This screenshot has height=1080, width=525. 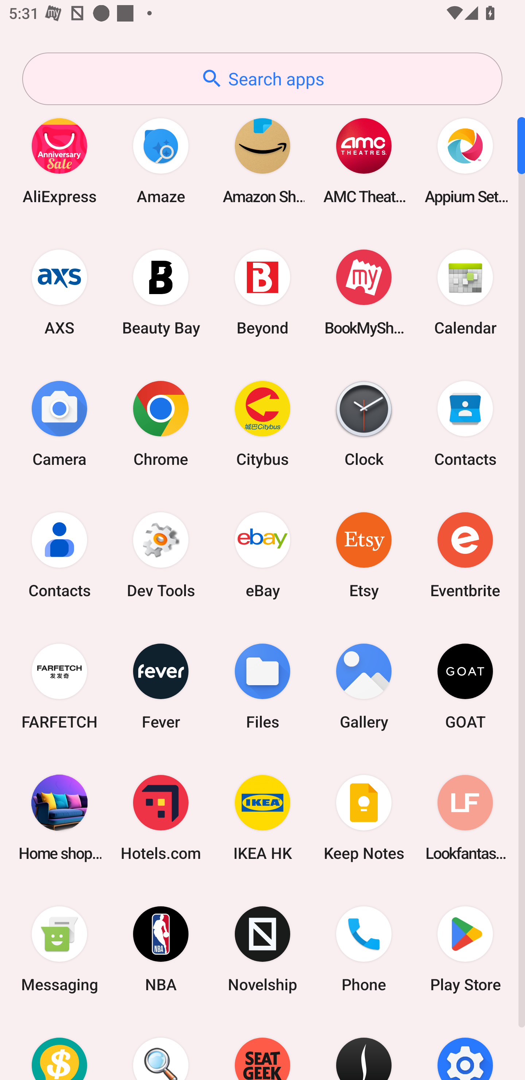 I want to click on Calendar, so click(x=465, y=292).